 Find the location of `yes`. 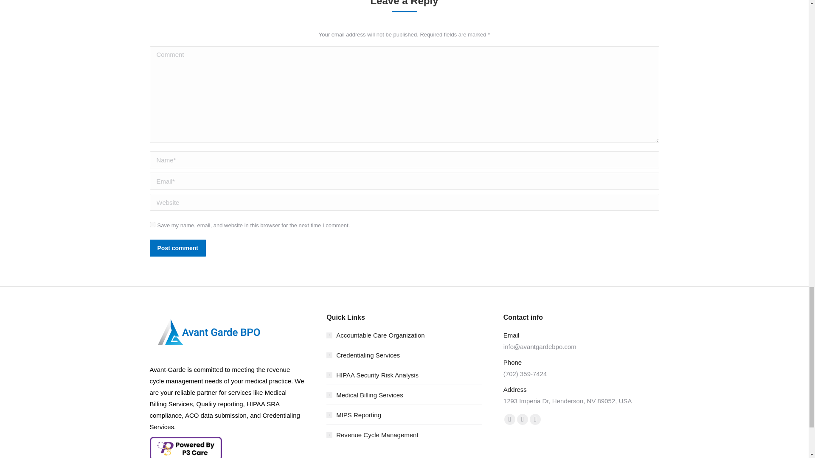

yes is located at coordinates (152, 224).